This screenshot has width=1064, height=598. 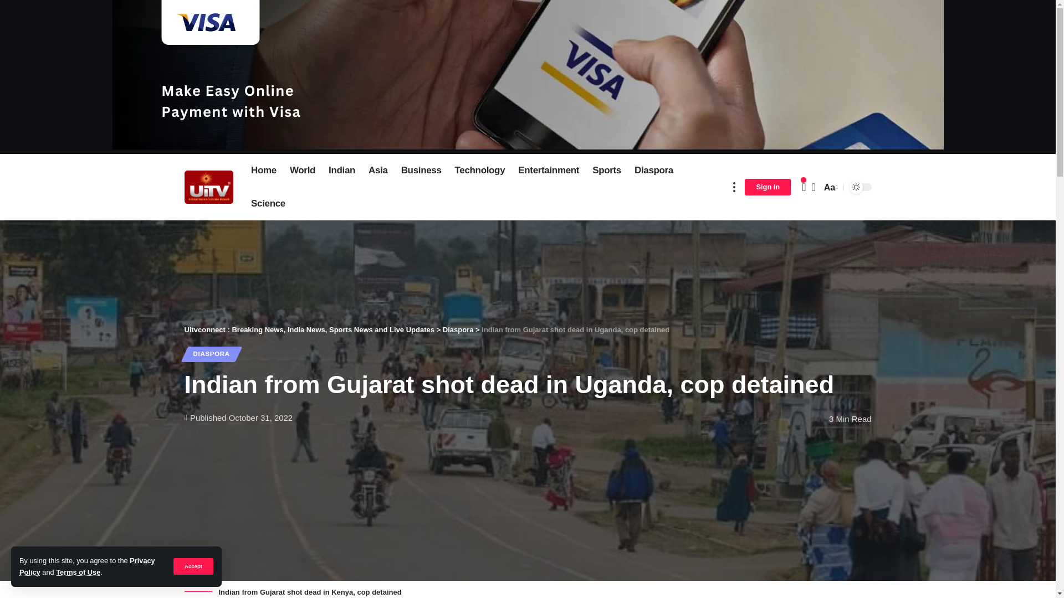 I want to click on Privacy Policy, so click(x=87, y=566).